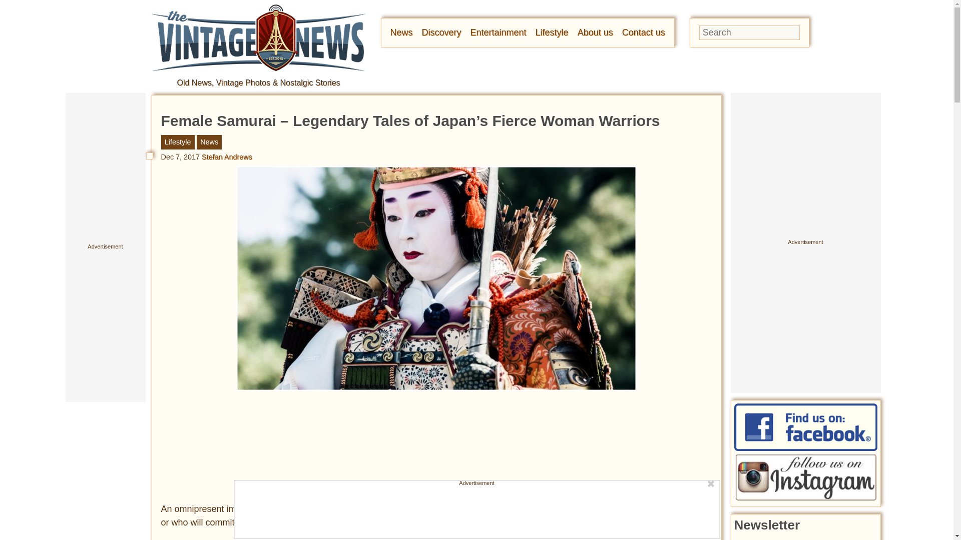  Describe the element at coordinates (643, 32) in the screenshot. I see `Contact us` at that location.